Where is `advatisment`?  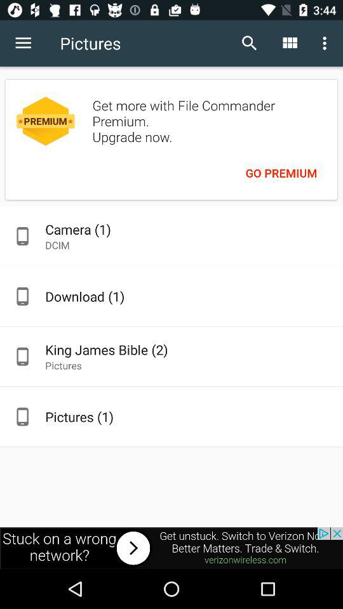 advatisment is located at coordinates (171, 548).